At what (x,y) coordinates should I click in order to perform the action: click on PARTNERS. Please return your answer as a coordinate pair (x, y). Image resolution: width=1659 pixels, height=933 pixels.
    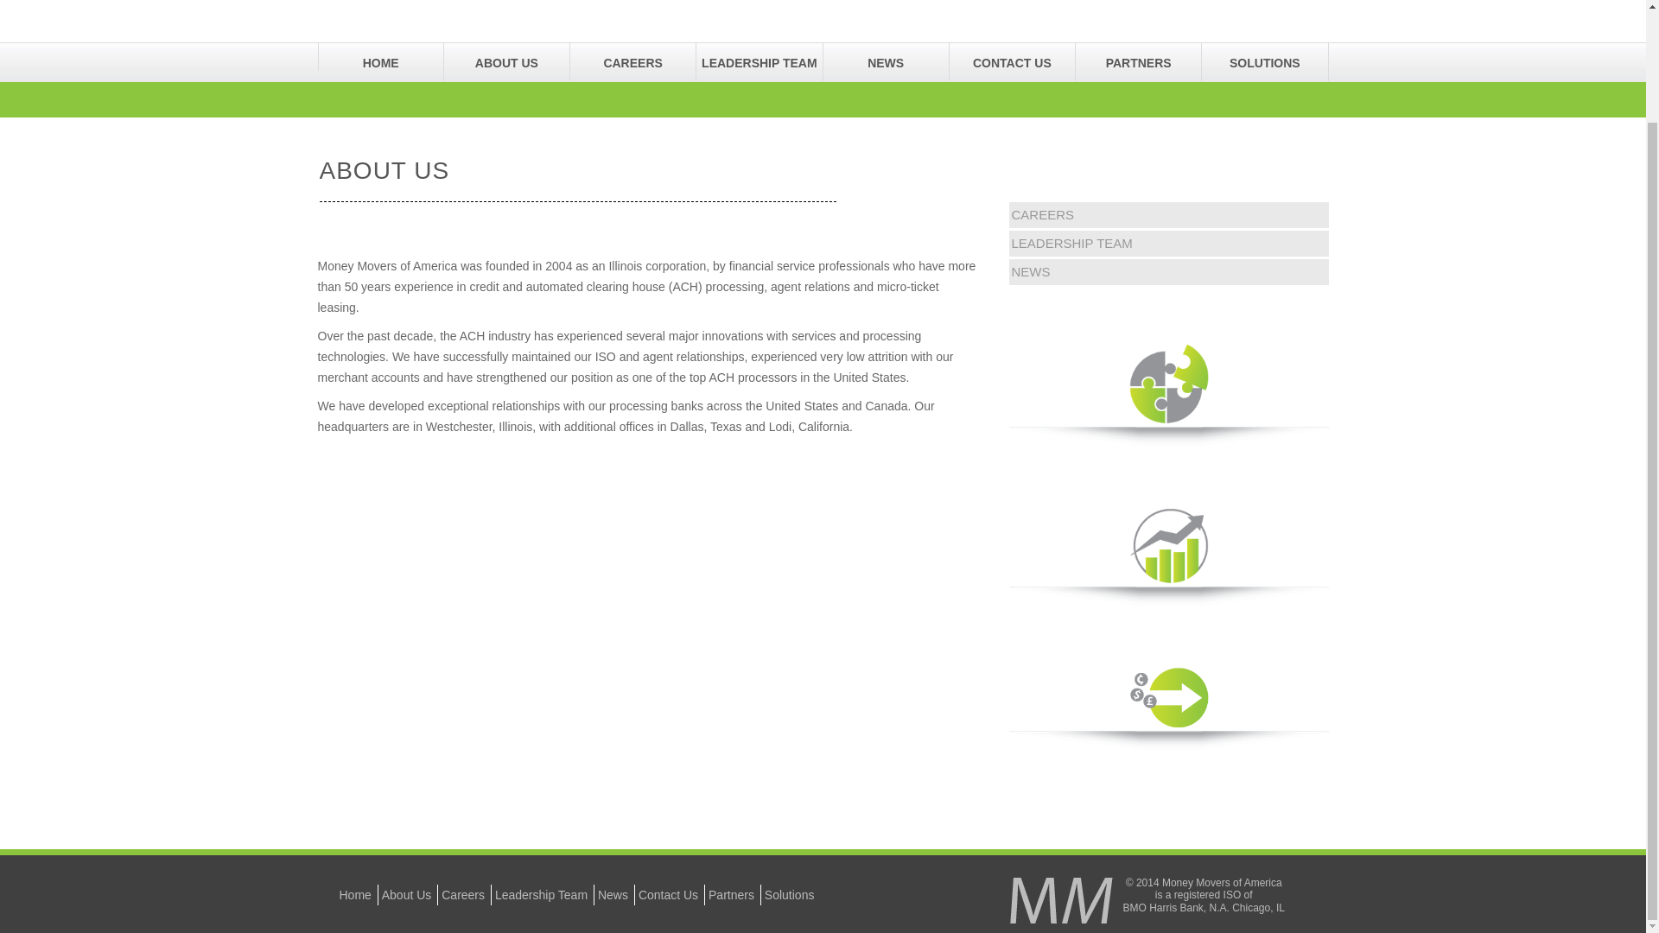
    Looking at the image, I should click on (1138, 57).